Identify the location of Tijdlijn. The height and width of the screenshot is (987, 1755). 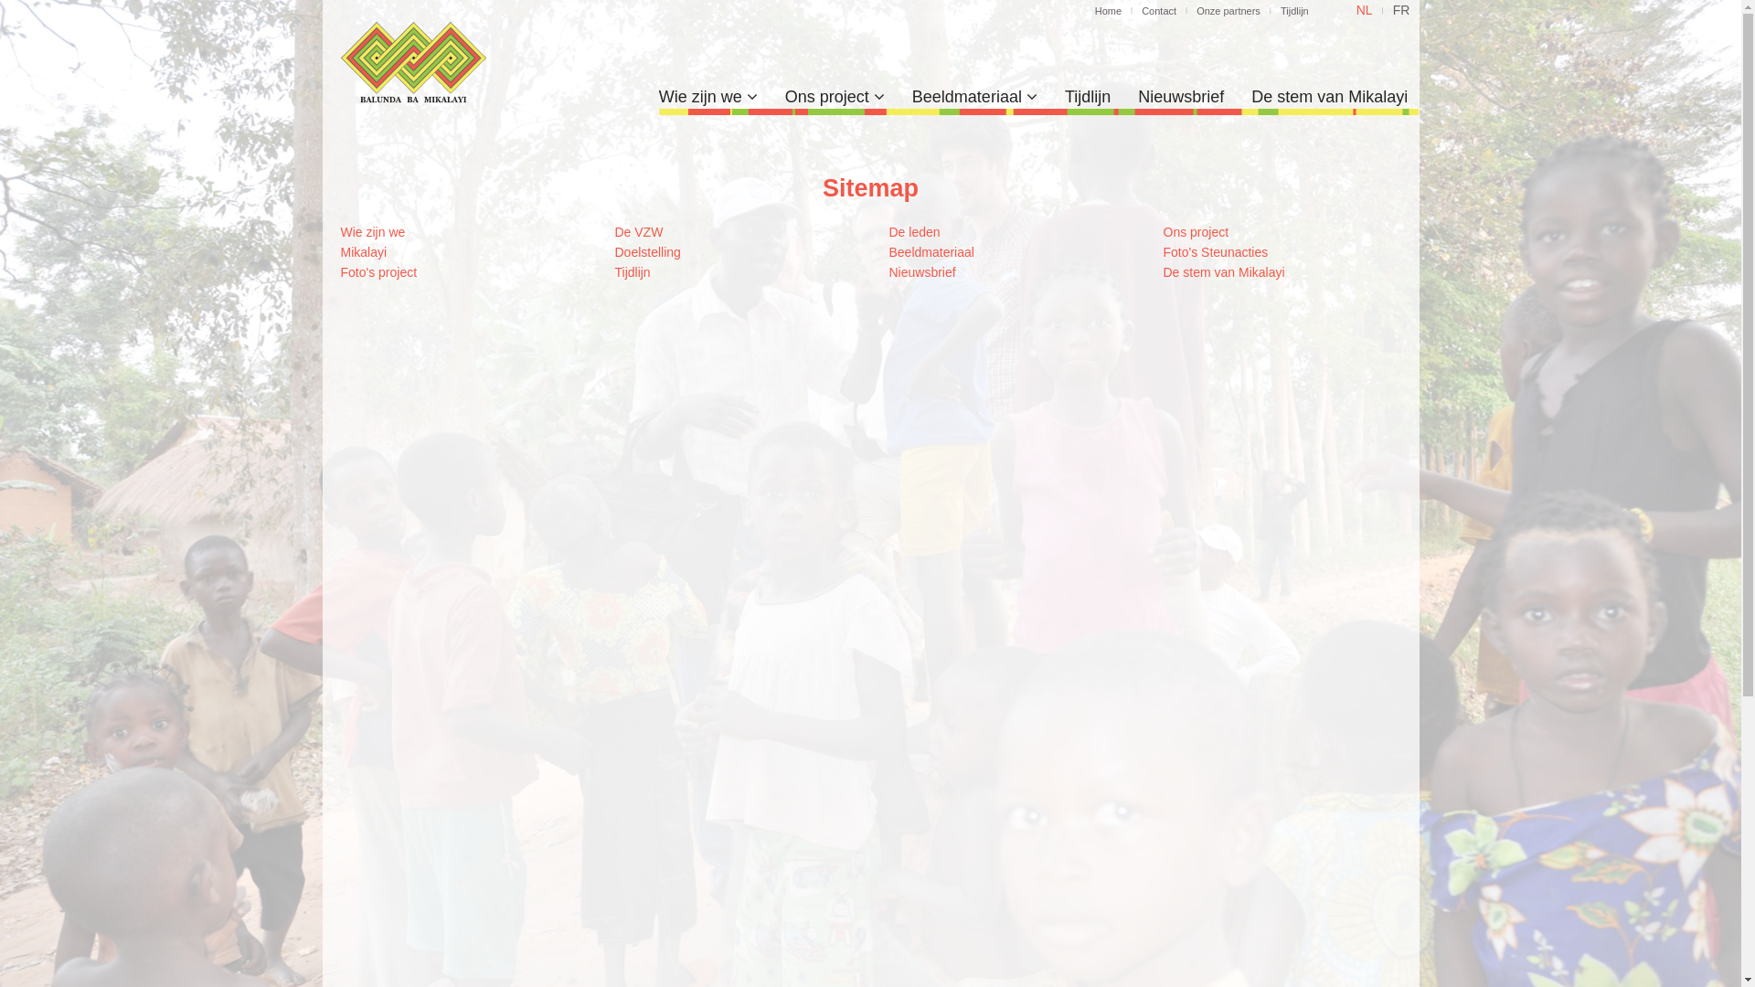
(1088, 97).